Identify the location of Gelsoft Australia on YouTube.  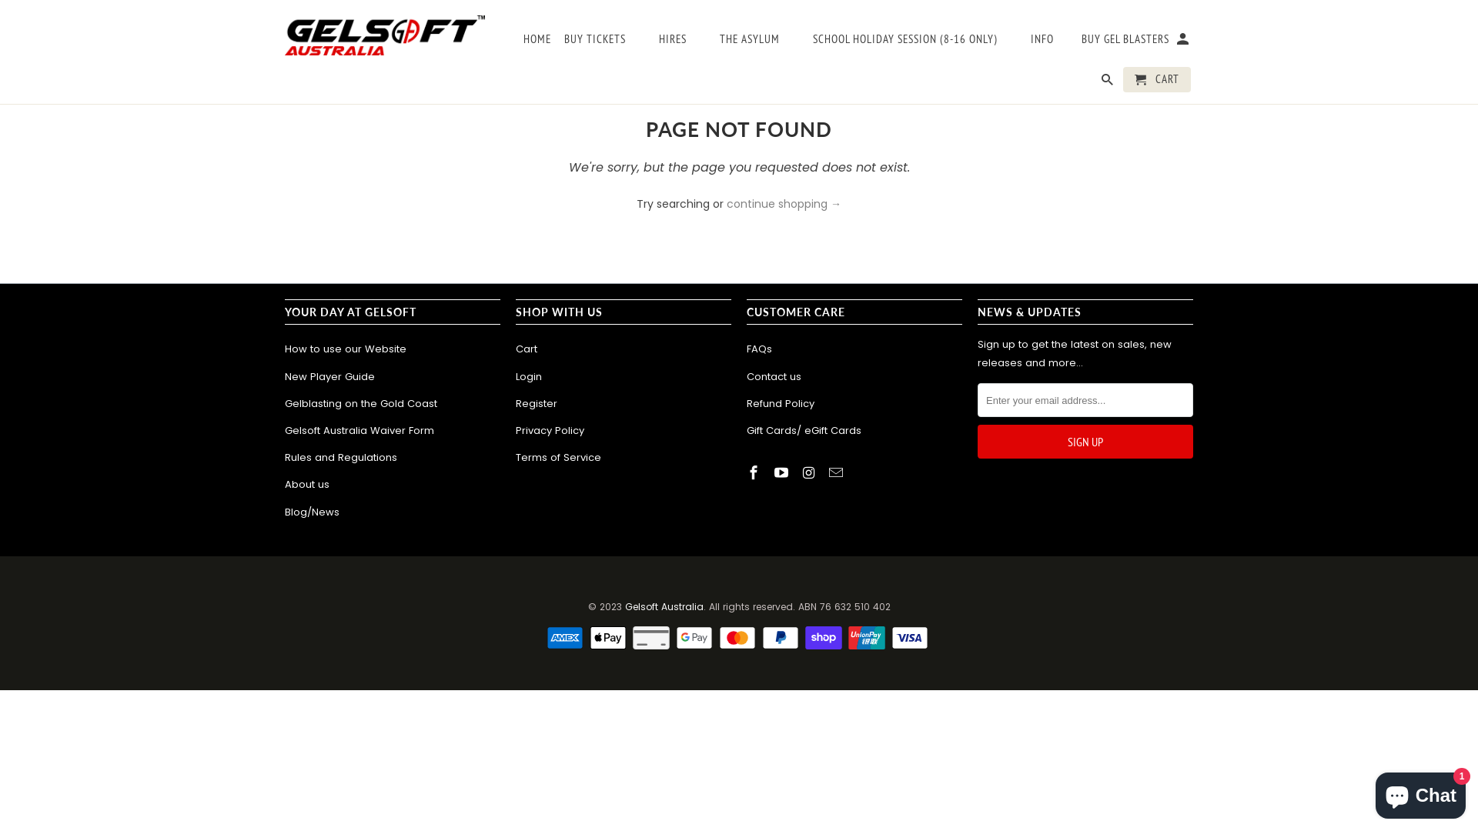
(783, 472).